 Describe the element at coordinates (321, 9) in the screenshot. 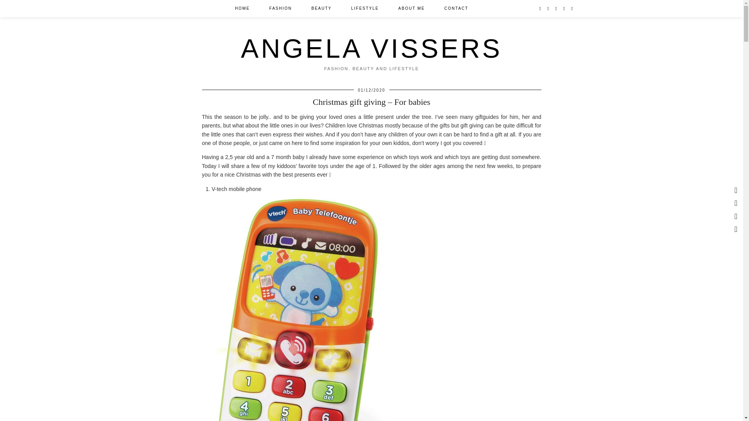

I see `BEAUTY` at that location.